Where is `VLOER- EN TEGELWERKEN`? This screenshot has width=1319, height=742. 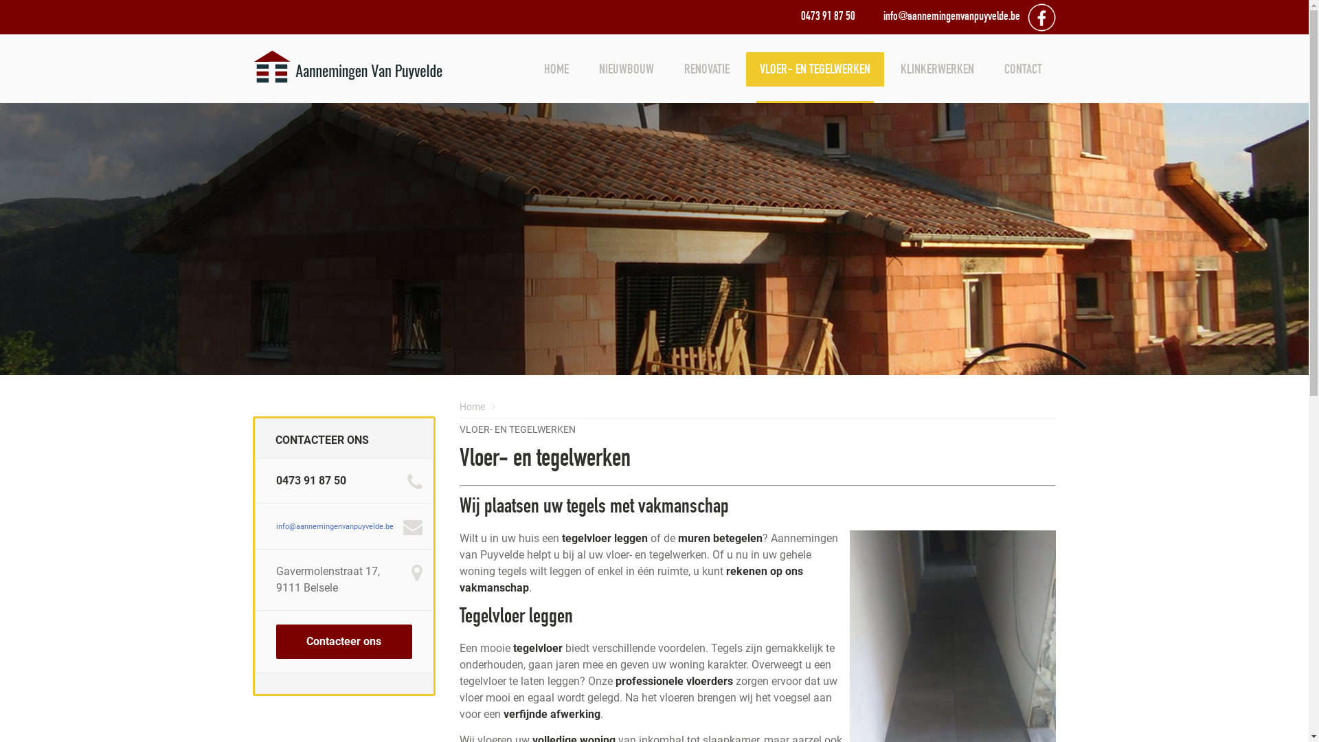
VLOER- EN TEGELWERKEN is located at coordinates (518, 429).